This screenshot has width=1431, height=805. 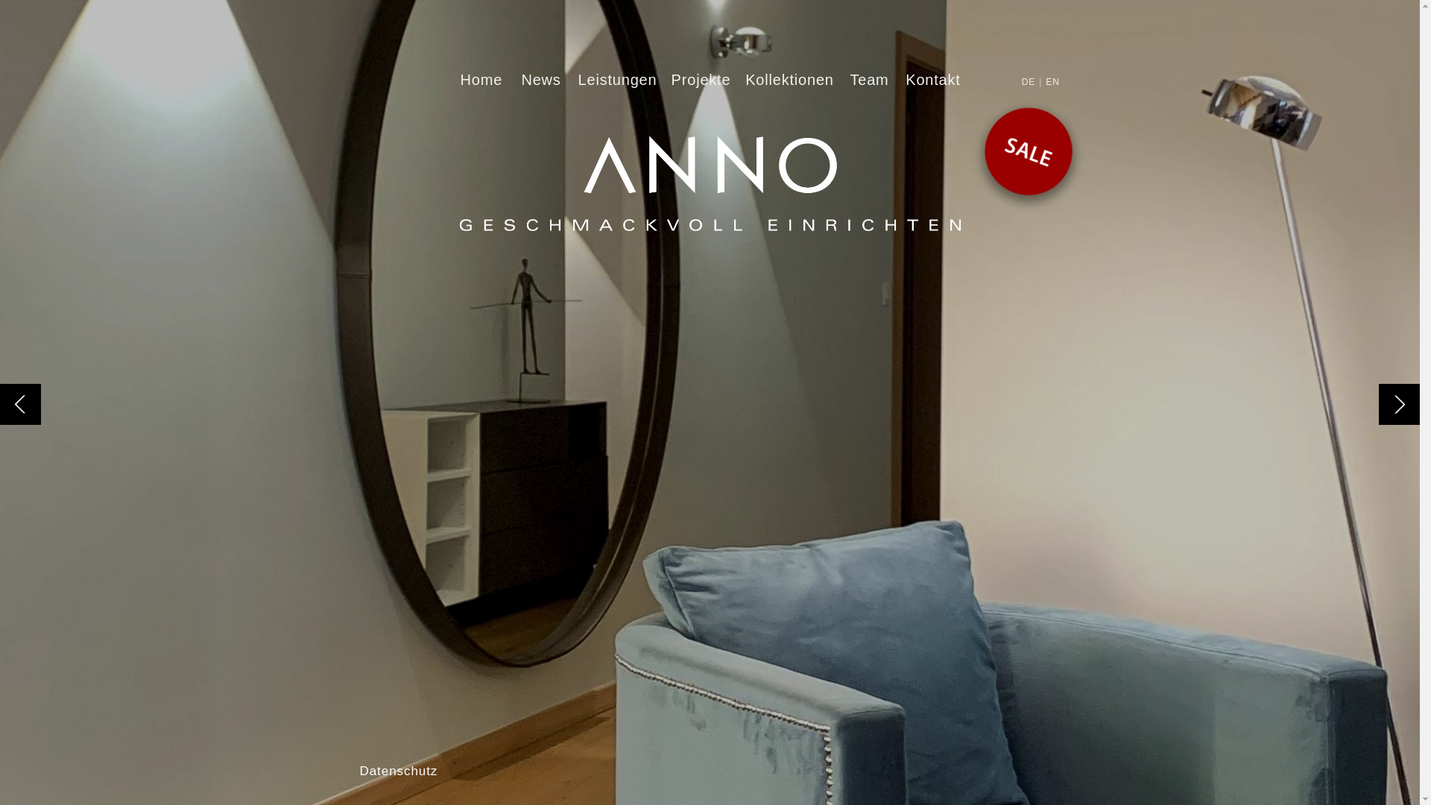 What do you see at coordinates (541, 80) in the screenshot?
I see `News` at bounding box center [541, 80].